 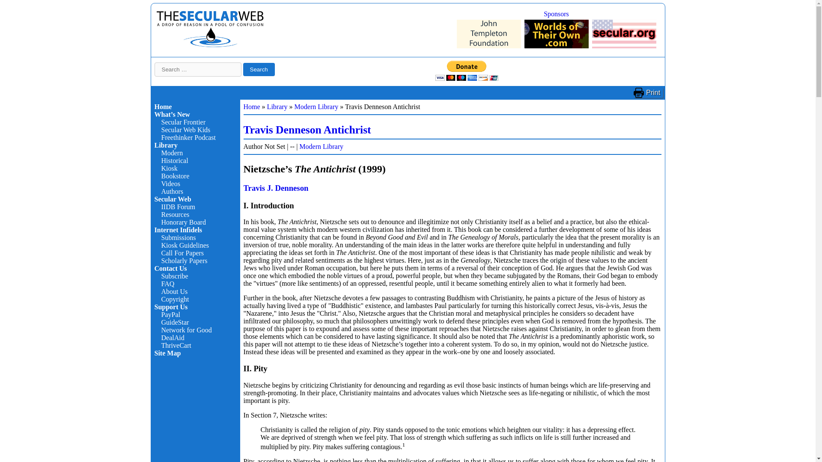 I want to click on Travis Denneson Antichrist, so click(x=307, y=130).